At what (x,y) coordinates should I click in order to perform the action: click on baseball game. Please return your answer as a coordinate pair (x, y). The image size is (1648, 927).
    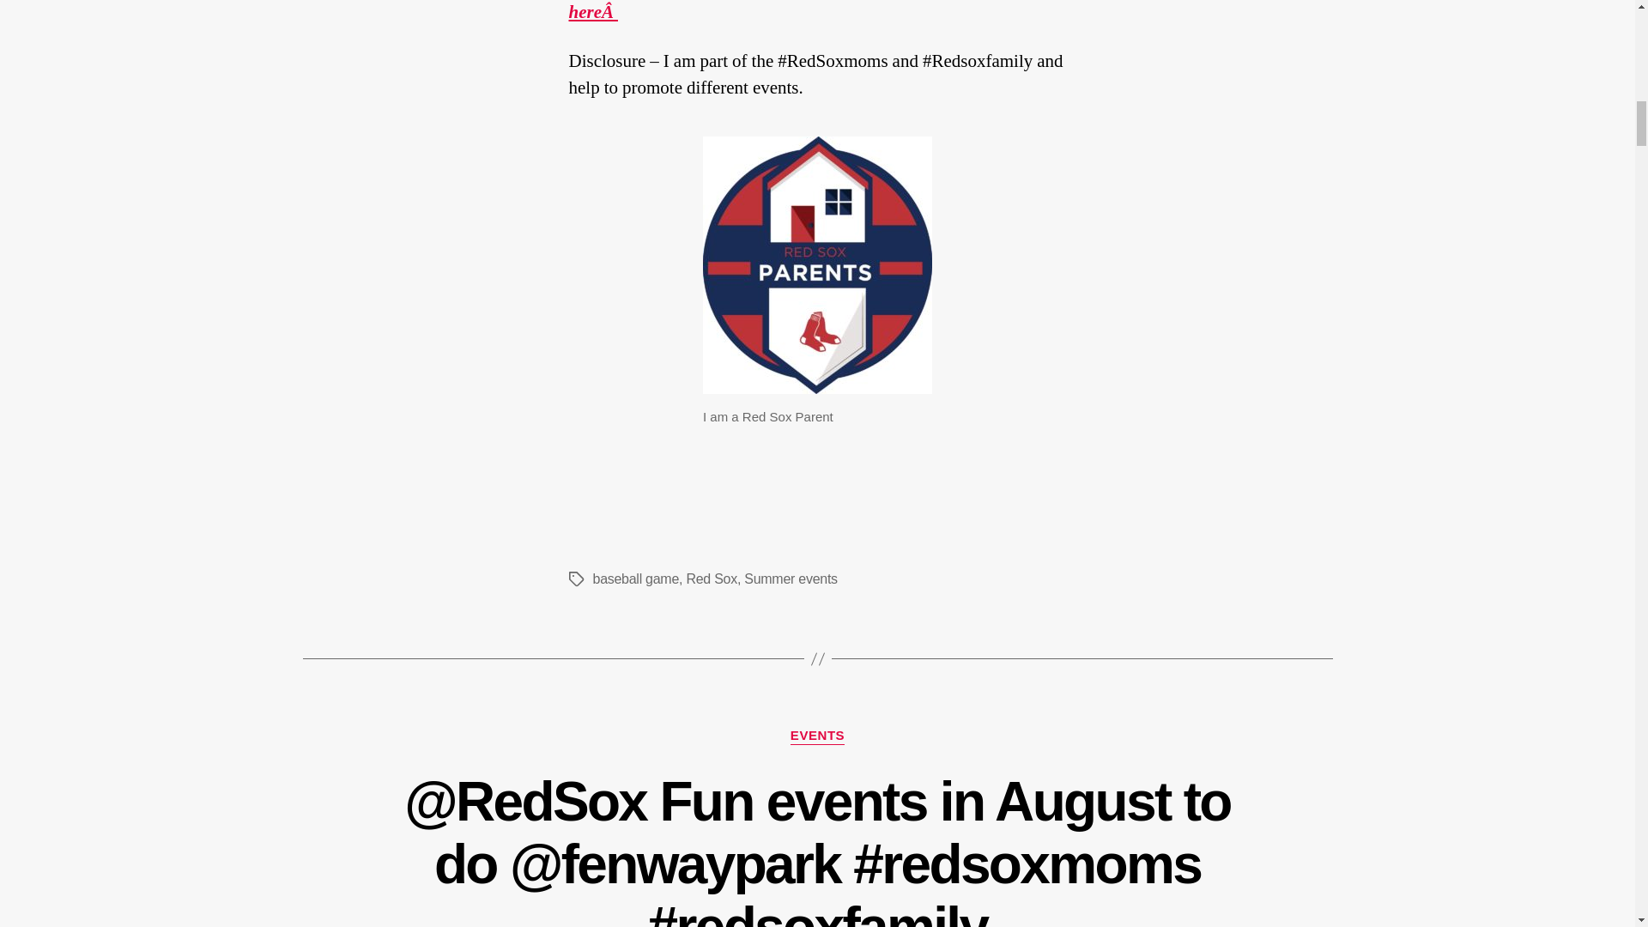
    Looking at the image, I should click on (635, 579).